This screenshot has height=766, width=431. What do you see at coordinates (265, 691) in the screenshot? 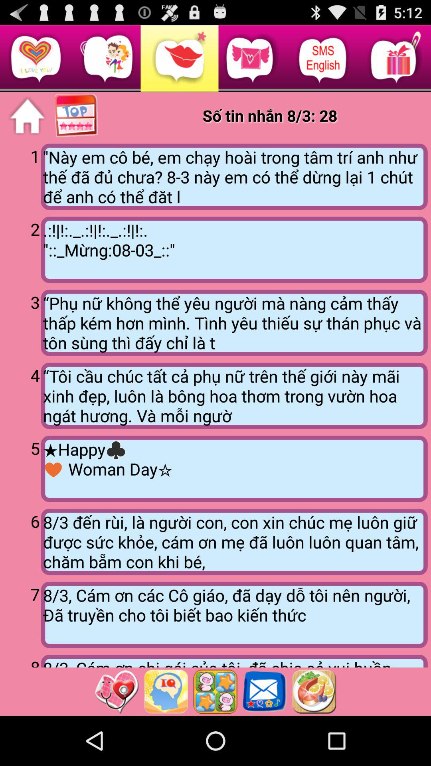
I see `open messages` at bounding box center [265, 691].